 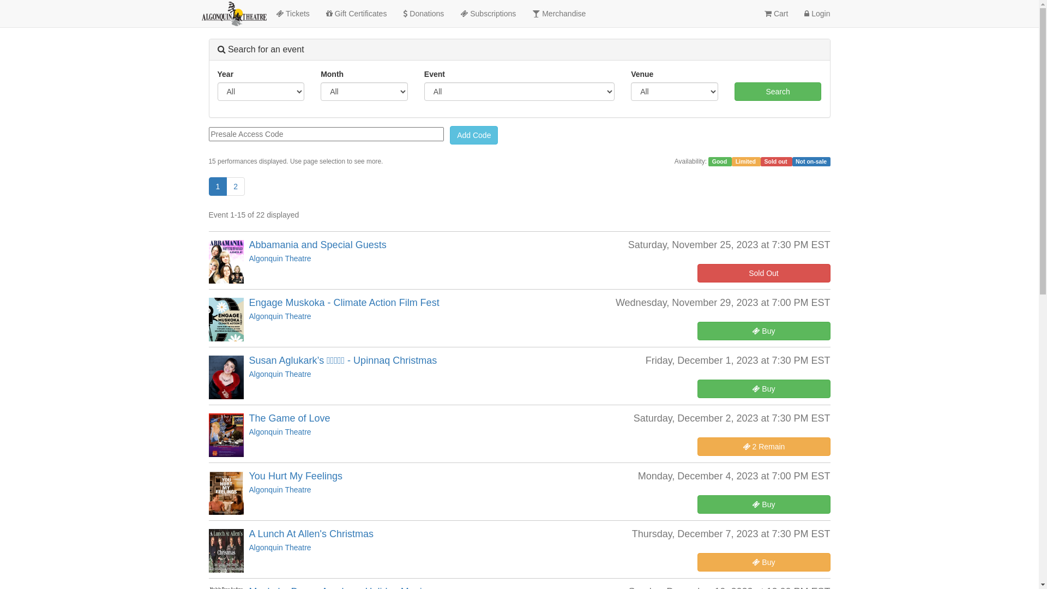 What do you see at coordinates (778, 92) in the screenshot?
I see `Search` at bounding box center [778, 92].